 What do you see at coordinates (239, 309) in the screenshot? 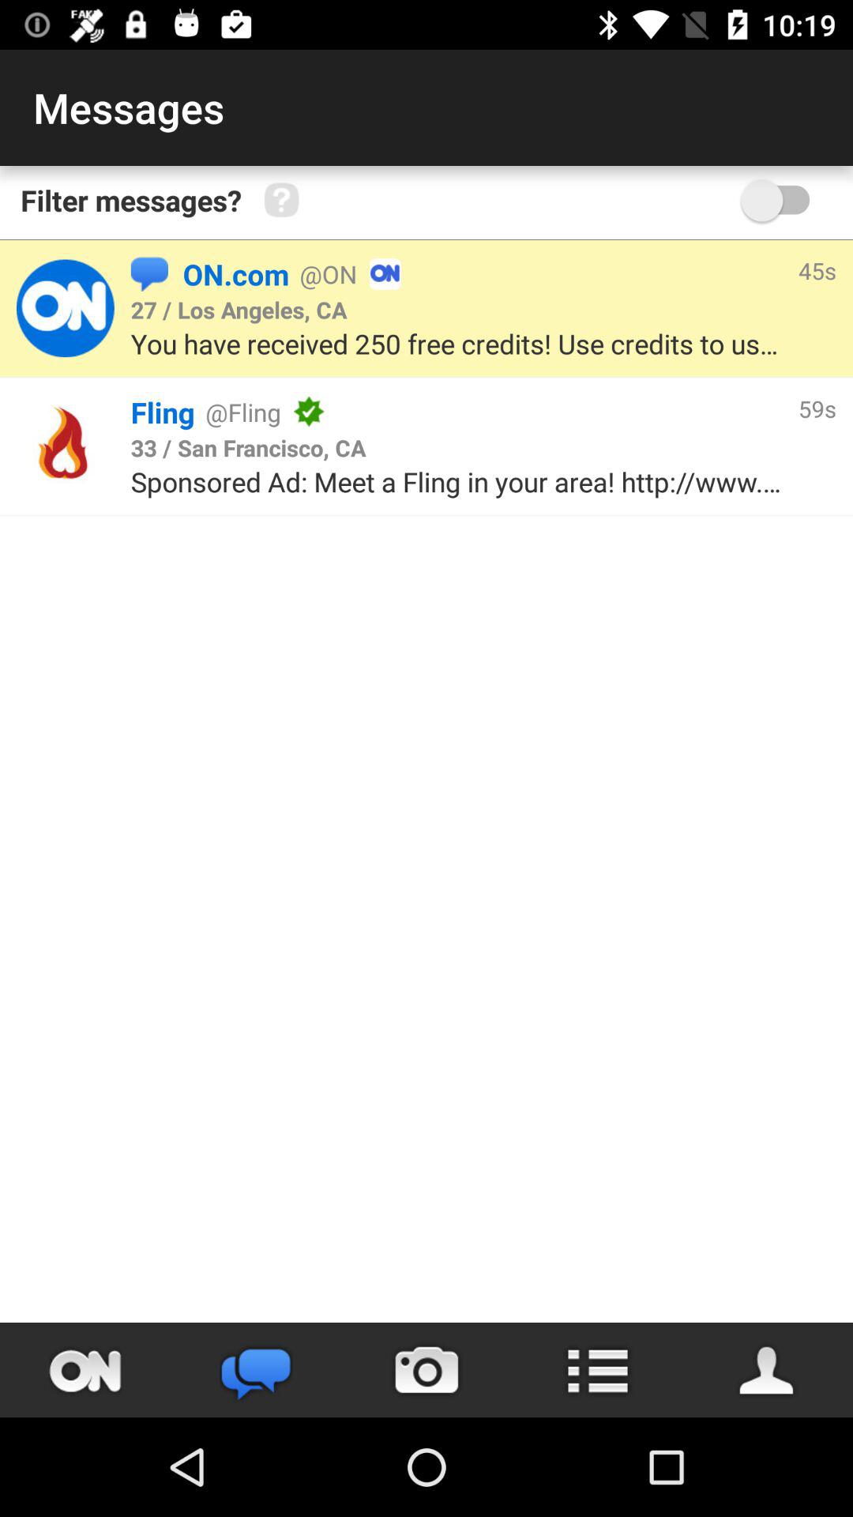
I see `click icon above the you have received` at bounding box center [239, 309].